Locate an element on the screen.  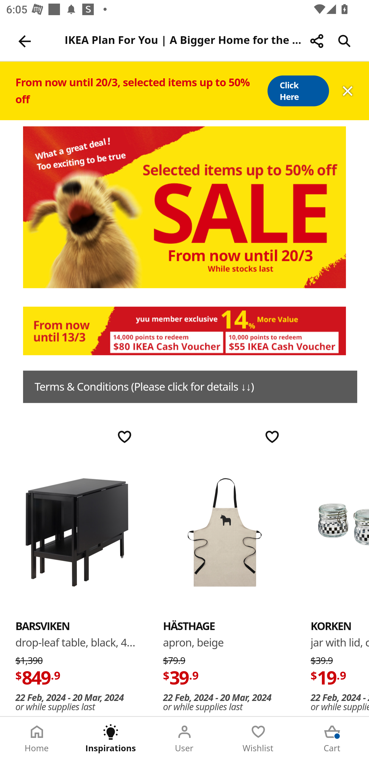
BARSVIKEN is located at coordinates (77, 531).